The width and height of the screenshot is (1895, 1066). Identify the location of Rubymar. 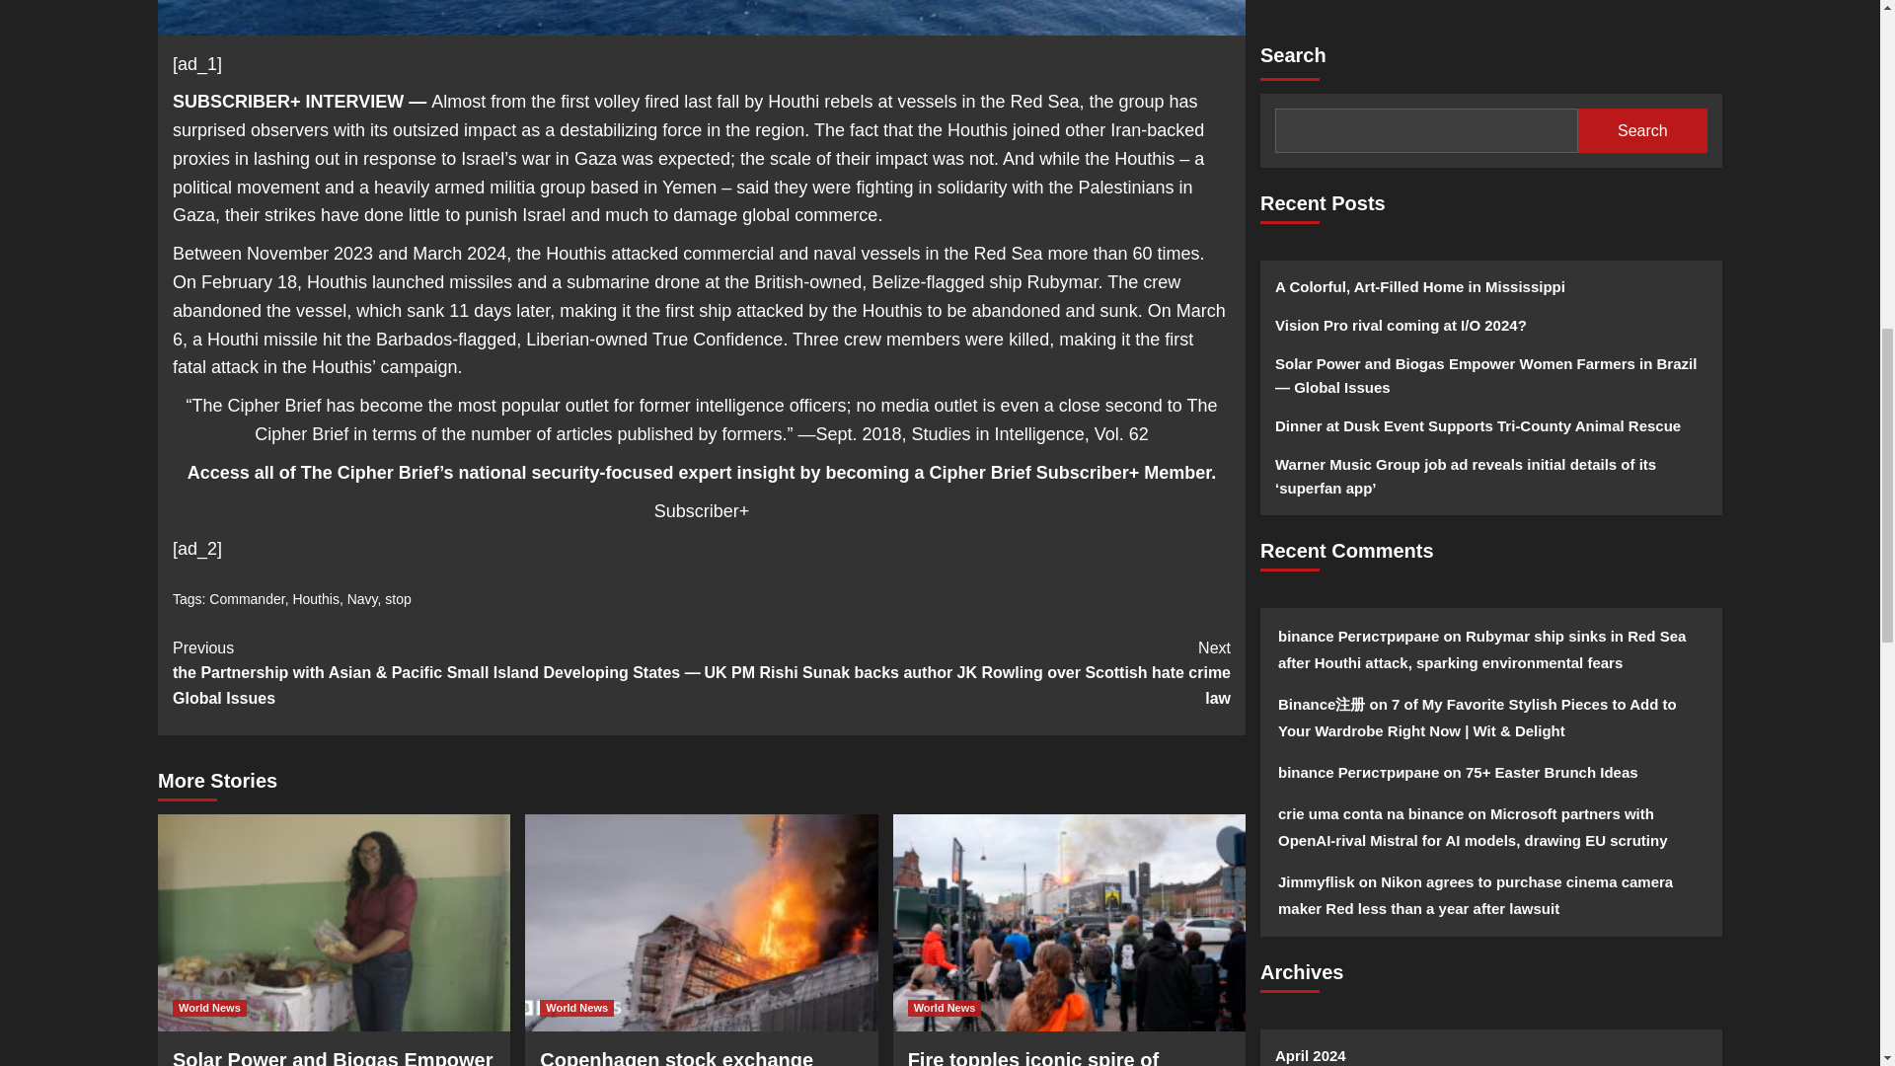
(1062, 282).